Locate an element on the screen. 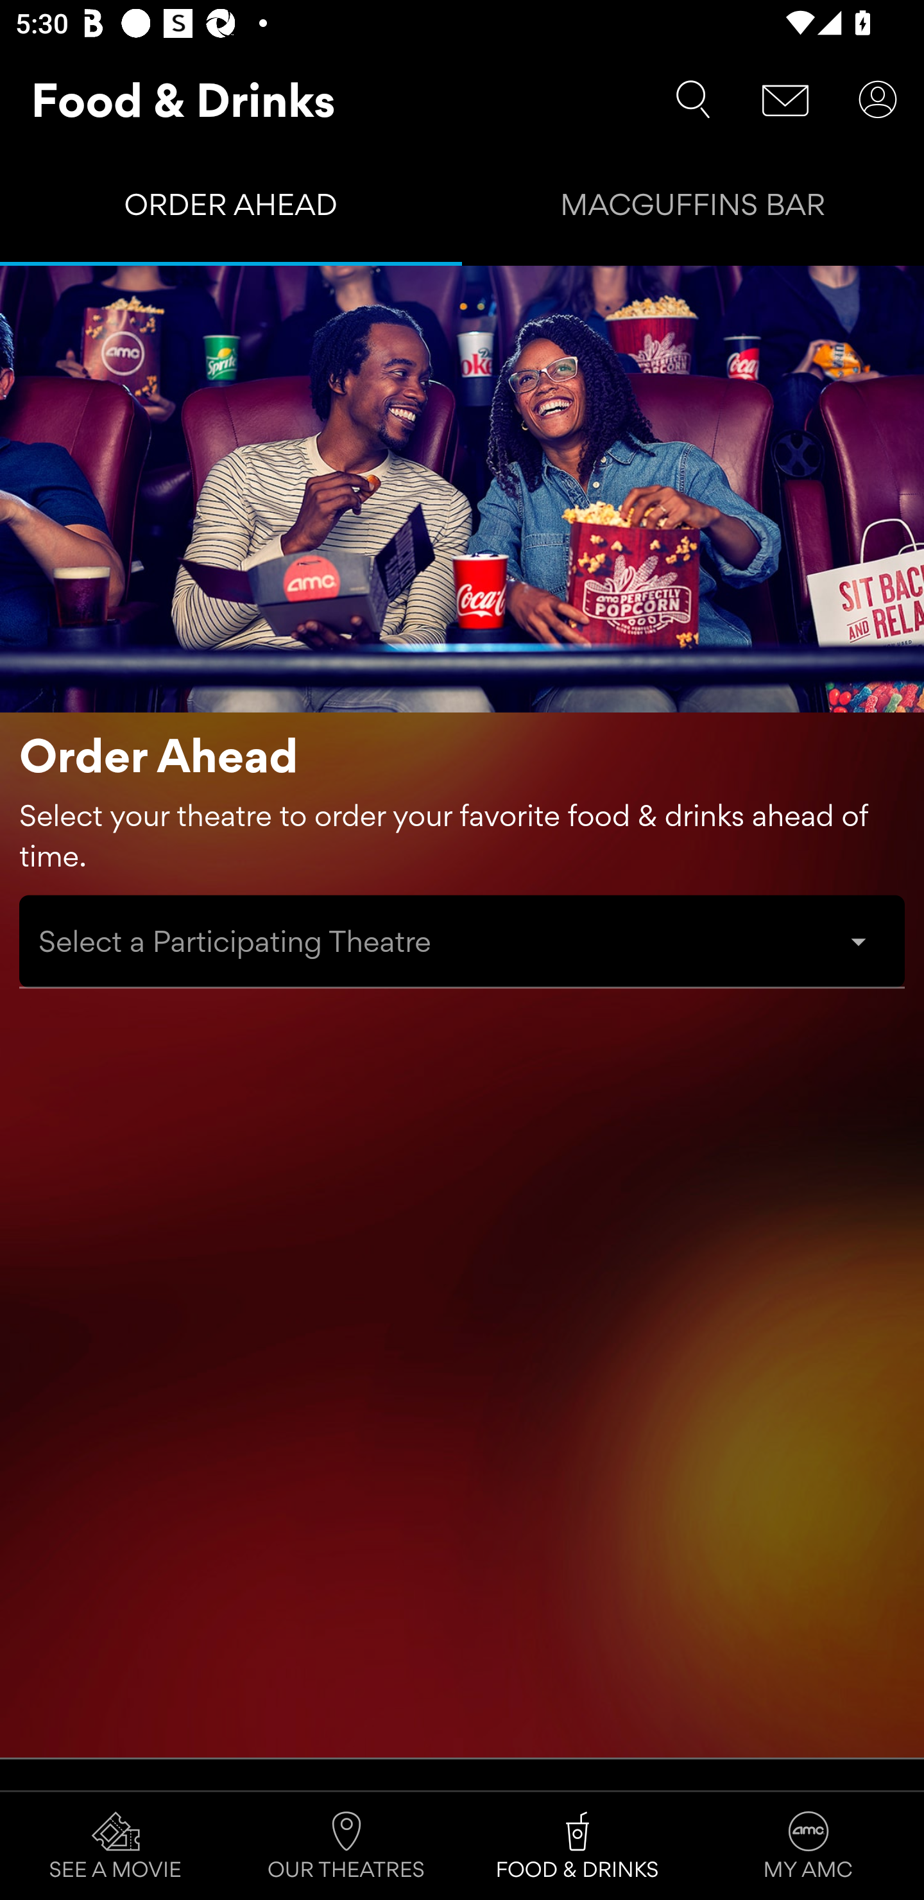 The width and height of the screenshot is (924, 1900). SEE A MOVIE
Tab 1 of 4 is located at coordinates (116, 1846).